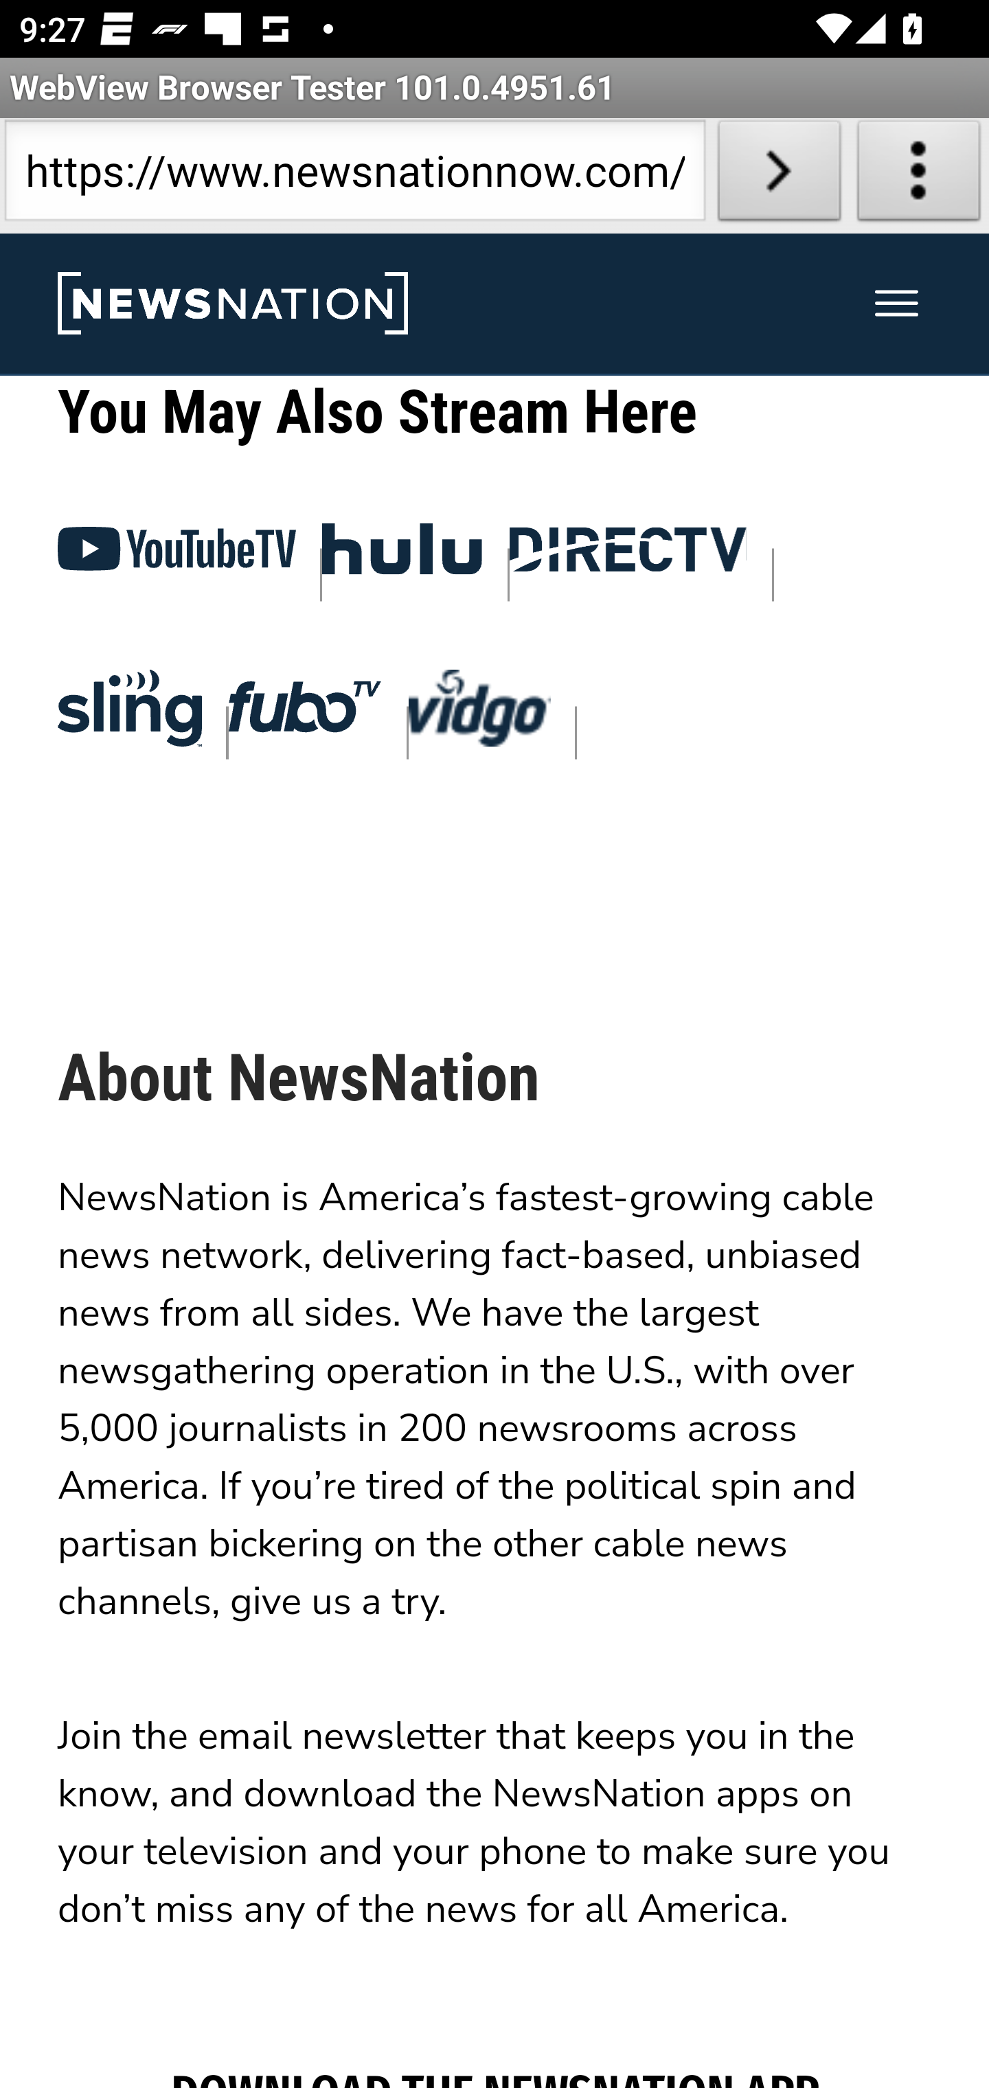 This screenshot has height=2088, width=989. Describe the element at coordinates (897, 305) in the screenshot. I see `Toggle Menu` at that location.